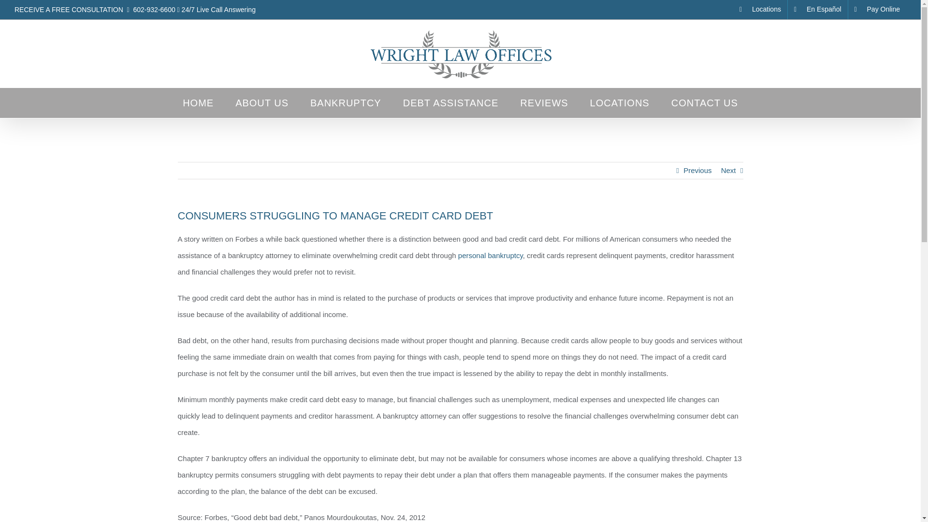  What do you see at coordinates (544, 102) in the screenshot?
I see `REVIEWS` at bounding box center [544, 102].